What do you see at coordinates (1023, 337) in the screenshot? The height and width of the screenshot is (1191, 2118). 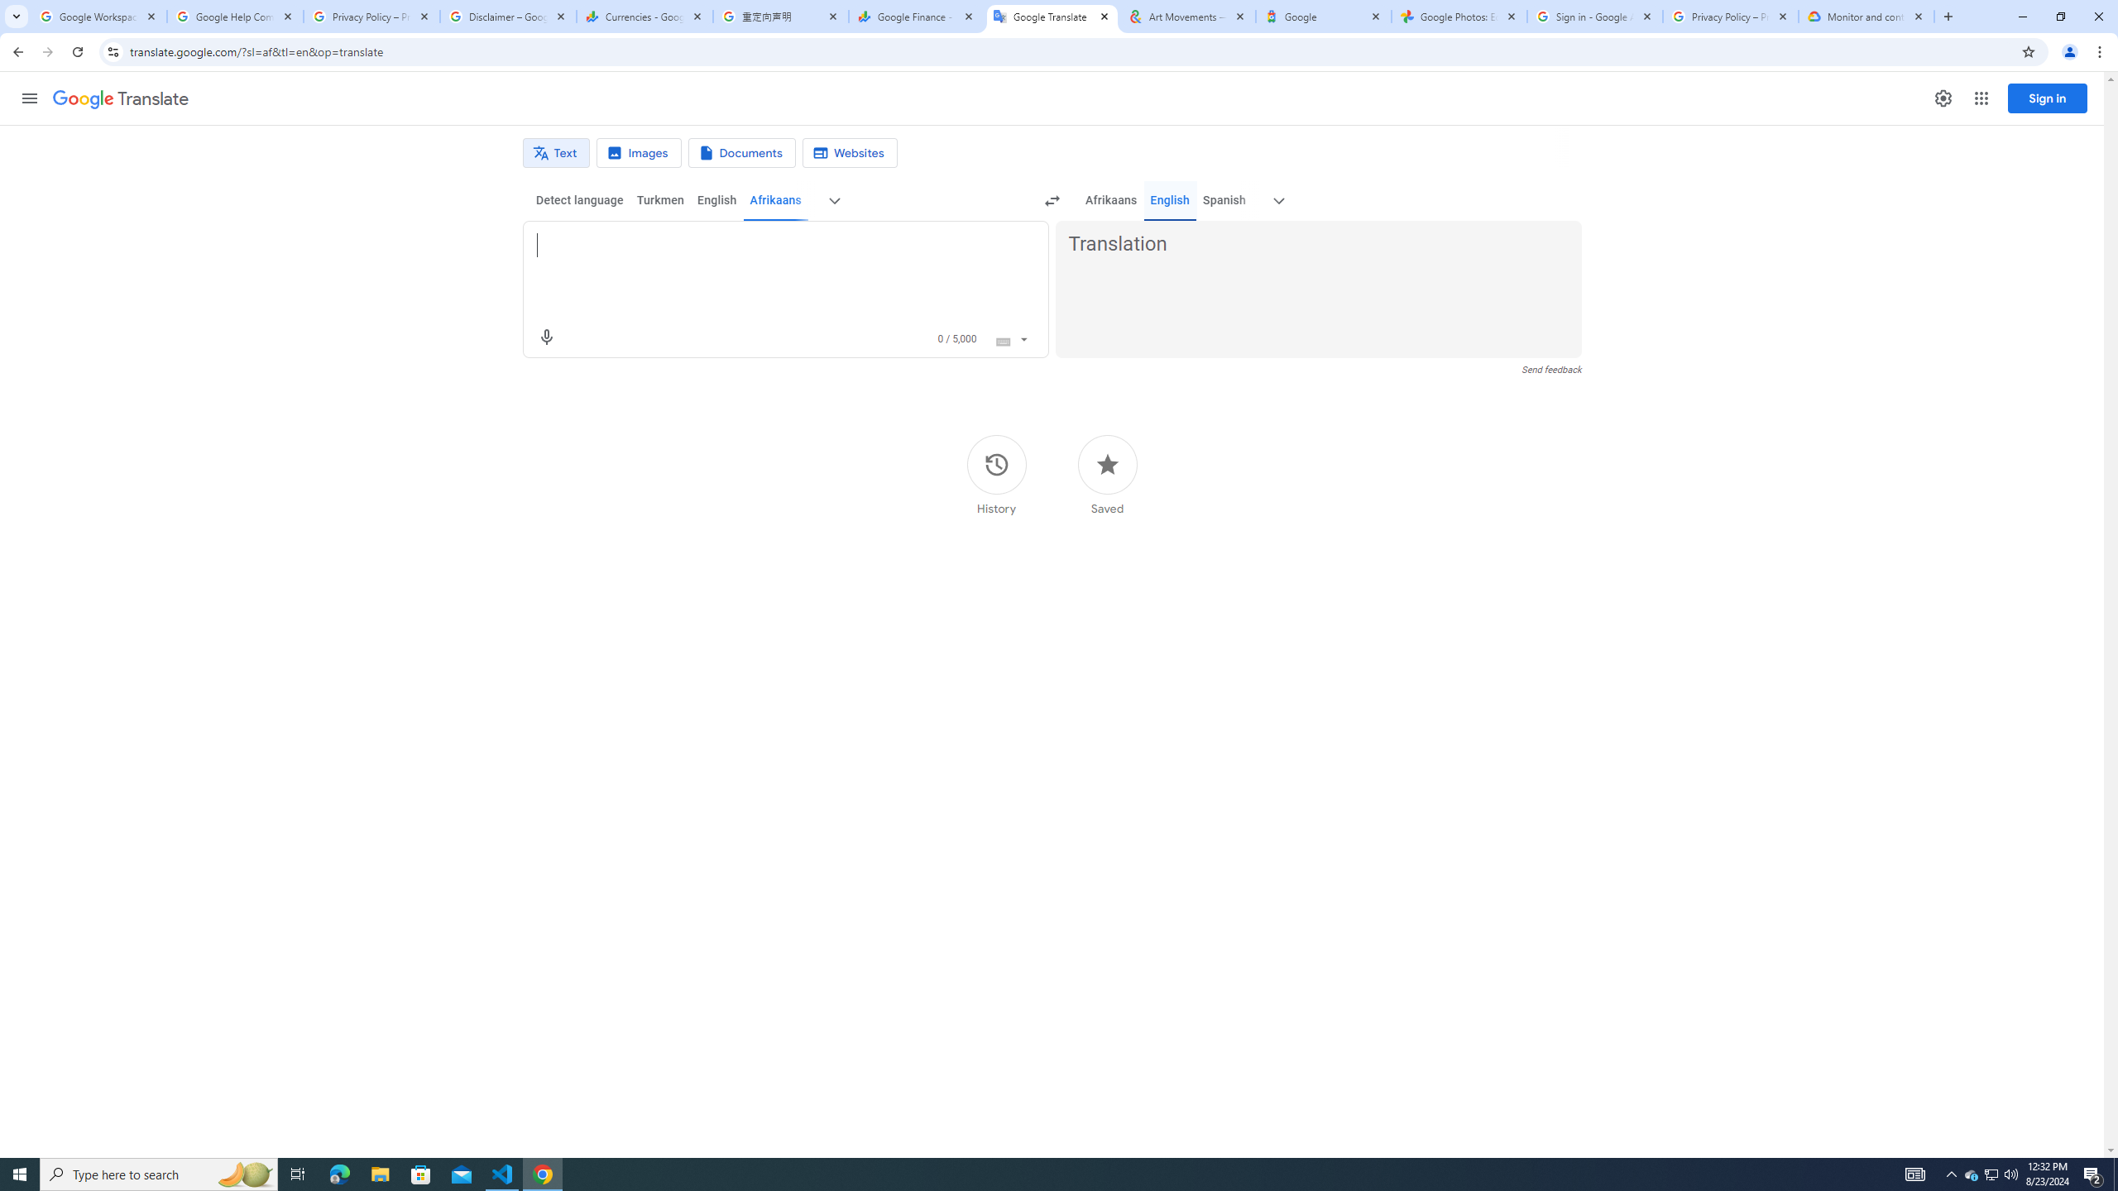 I see `Show the Input Tools menu` at bounding box center [1023, 337].